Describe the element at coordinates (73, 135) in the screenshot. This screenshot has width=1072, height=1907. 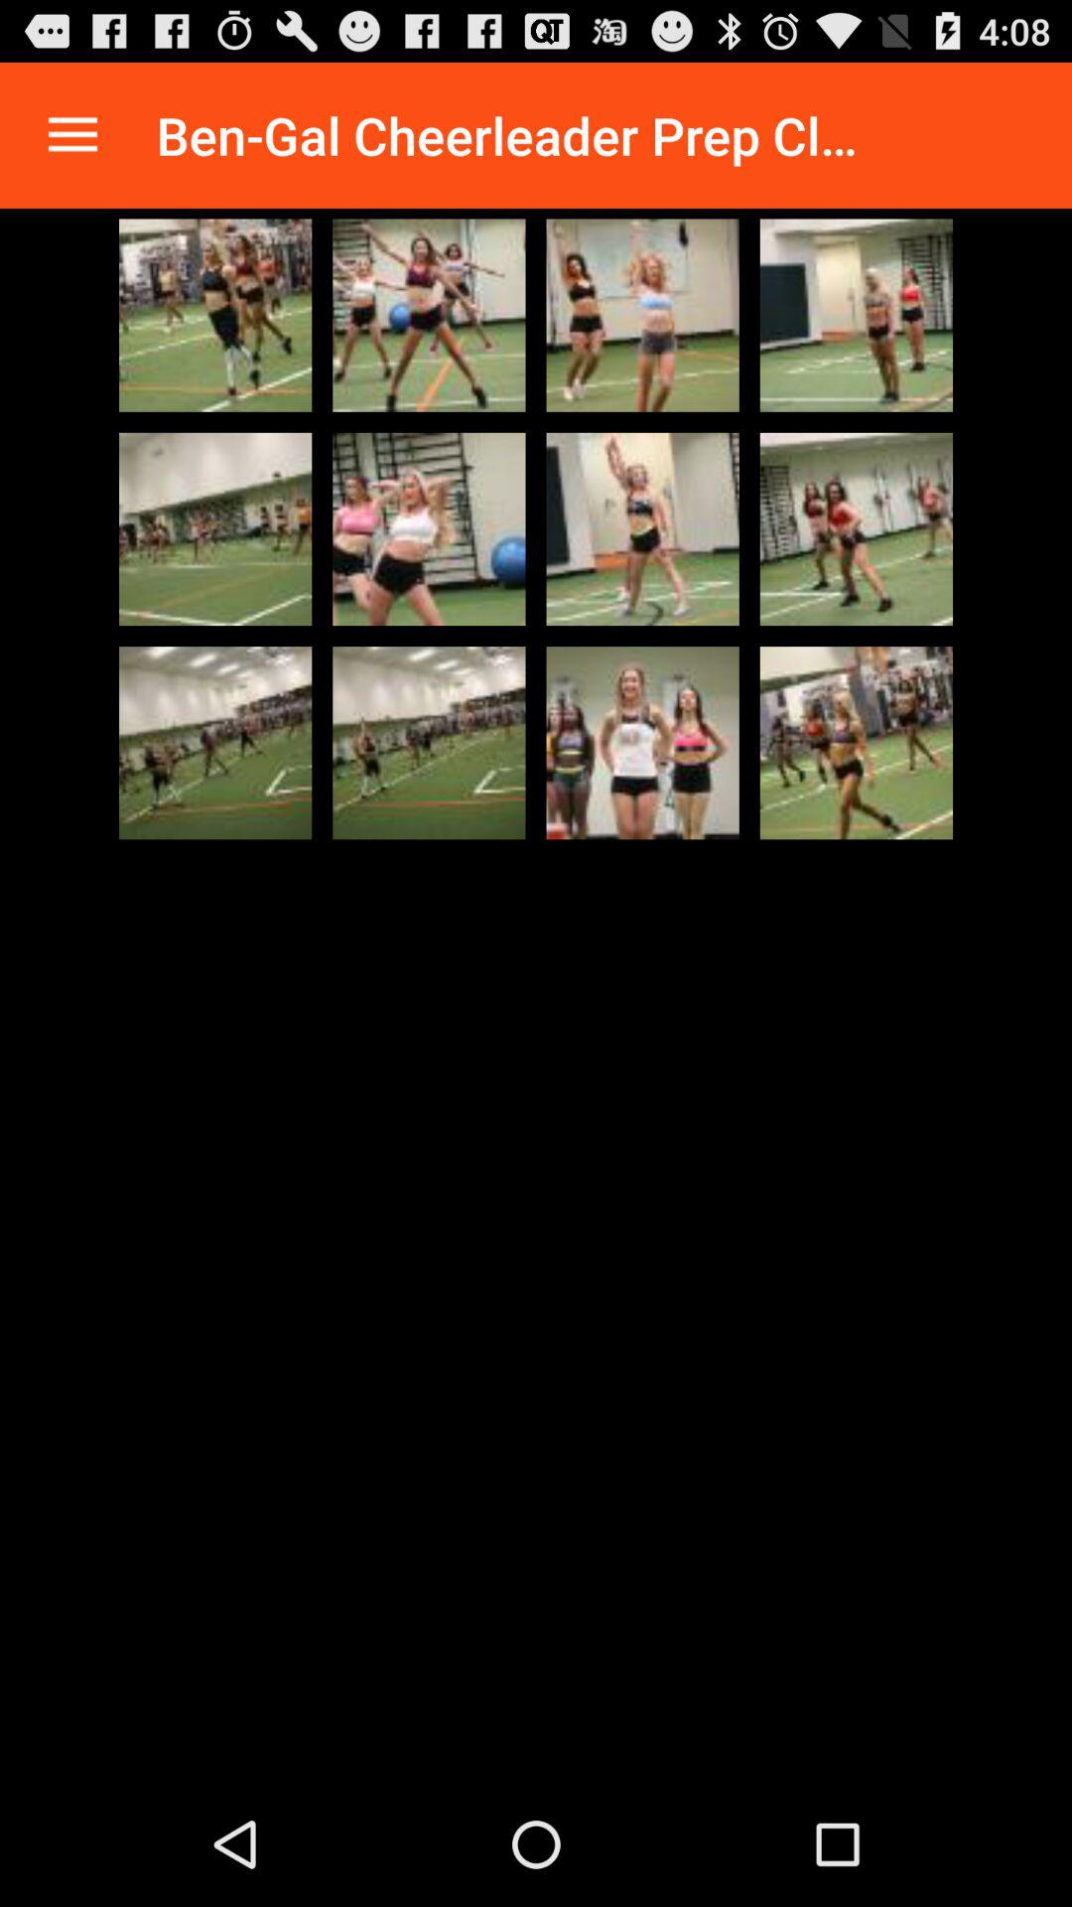
I see `review menu` at that location.